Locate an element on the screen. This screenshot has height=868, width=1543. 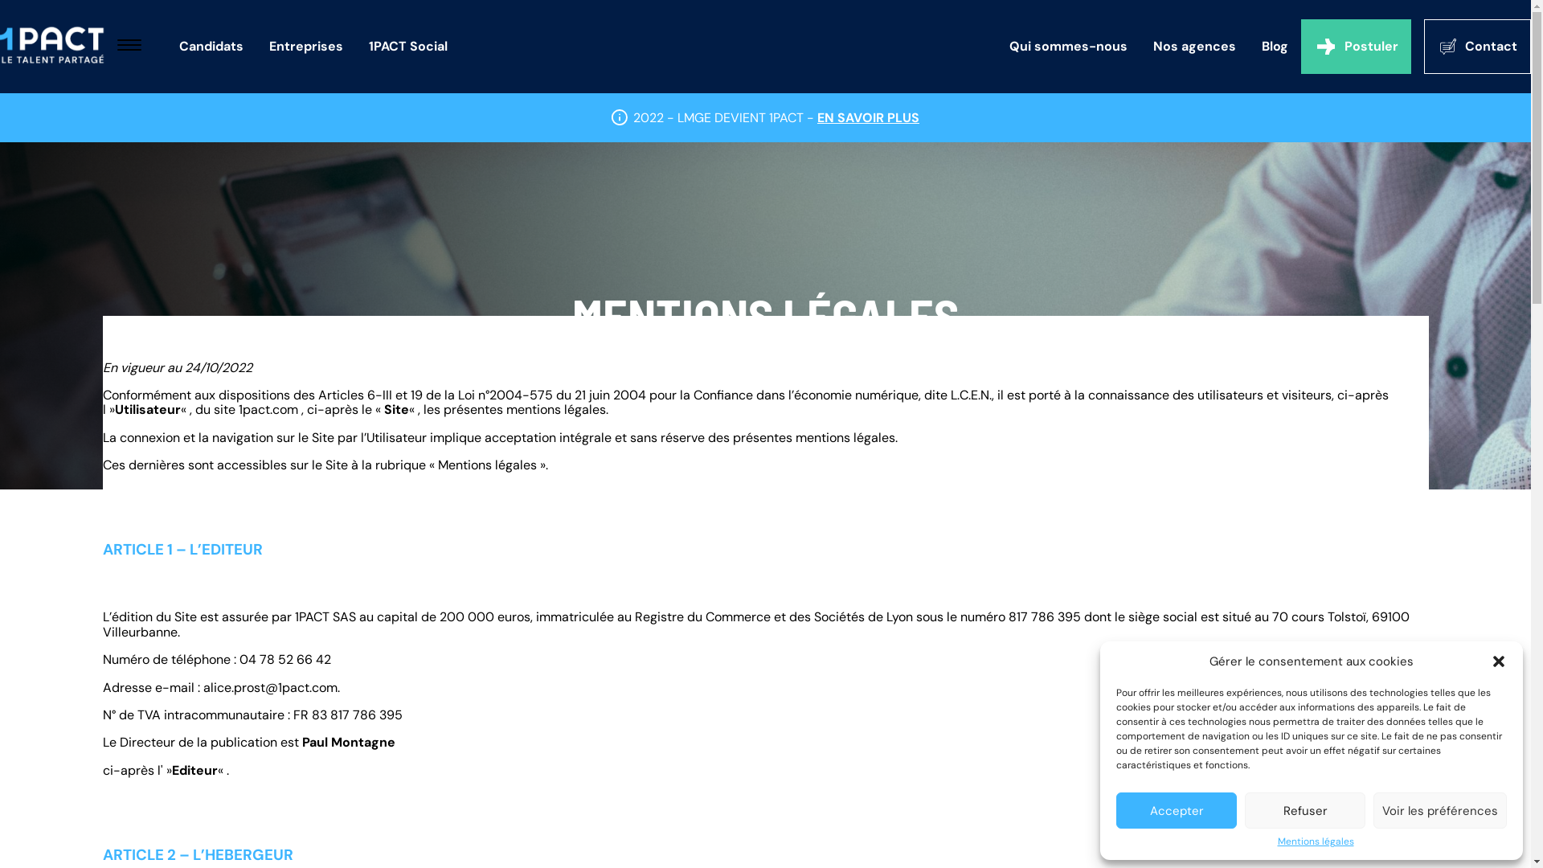
Qui sommes-nous is located at coordinates (1069, 47).